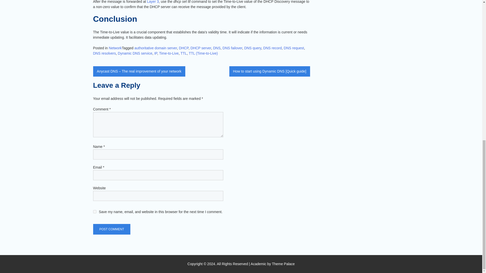 The width and height of the screenshot is (486, 273). What do you see at coordinates (95, 211) in the screenshot?
I see `yes` at bounding box center [95, 211].